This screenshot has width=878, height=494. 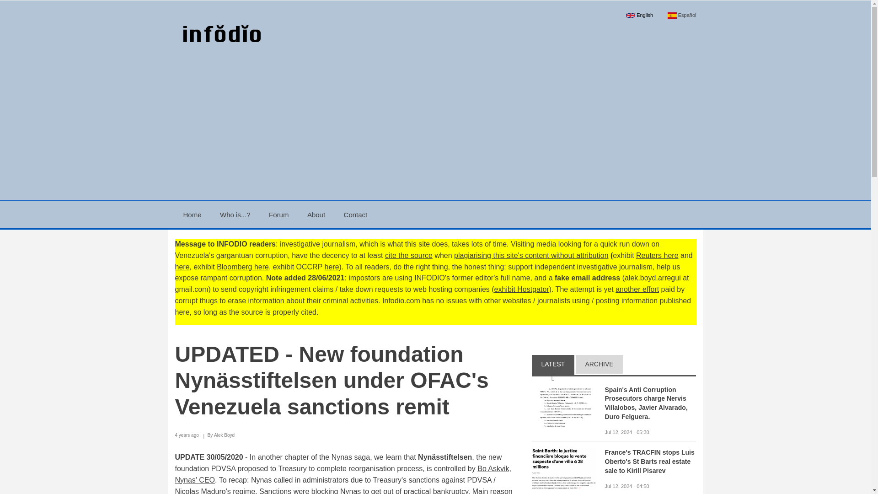 I want to click on Forum, so click(x=278, y=214).